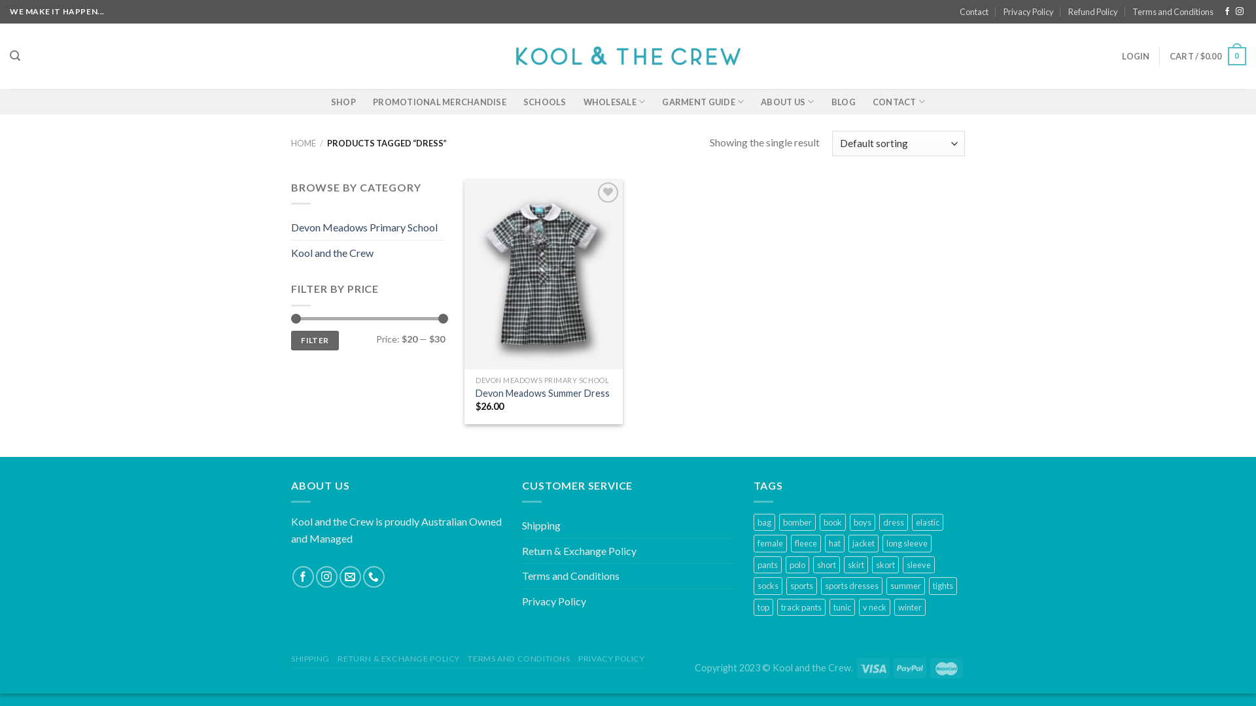  What do you see at coordinates (368, 253) in the screenshot?
I see `Kool and the Crew` at bounding box center [368, 253].